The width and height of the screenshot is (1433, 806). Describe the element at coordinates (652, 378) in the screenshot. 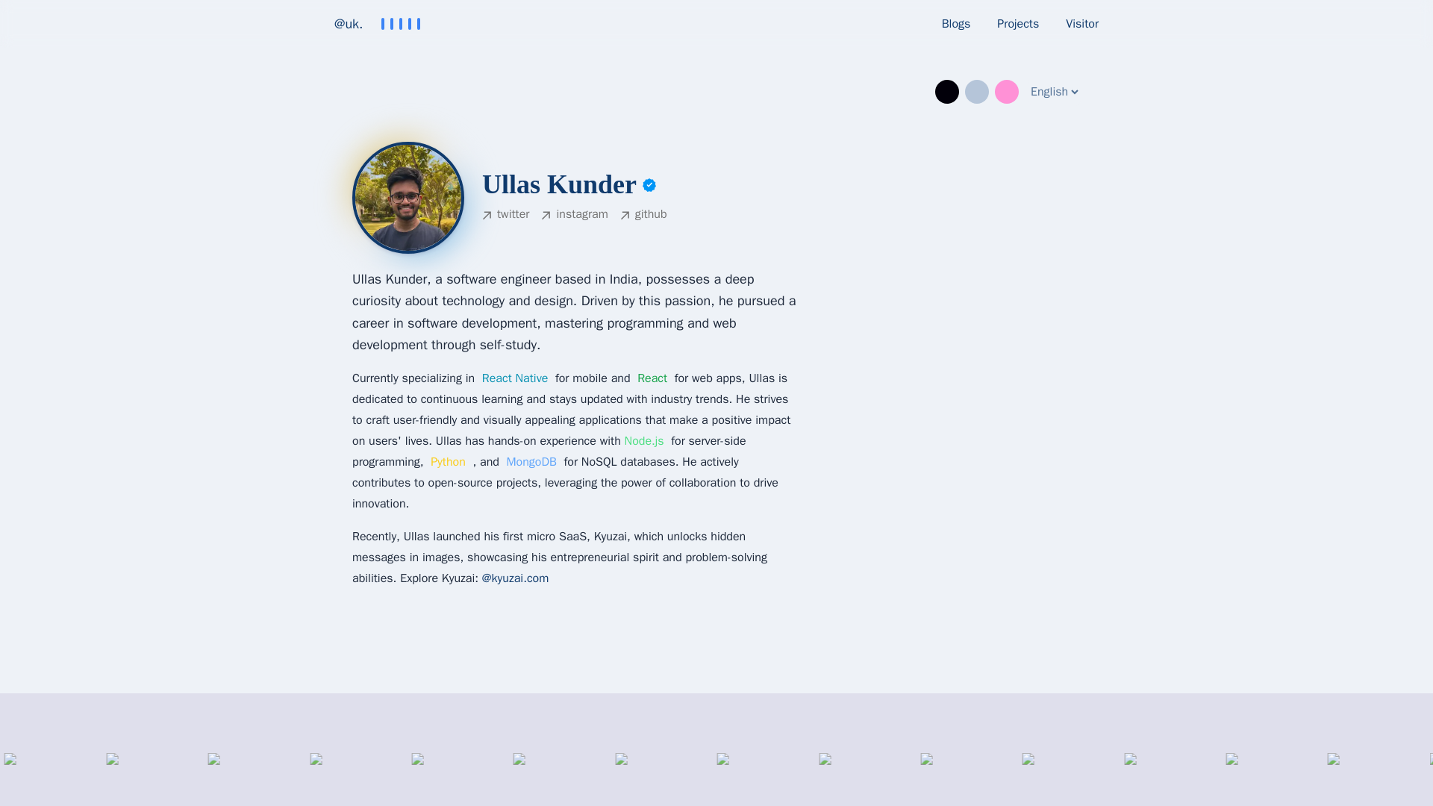

I see `React` at that location.